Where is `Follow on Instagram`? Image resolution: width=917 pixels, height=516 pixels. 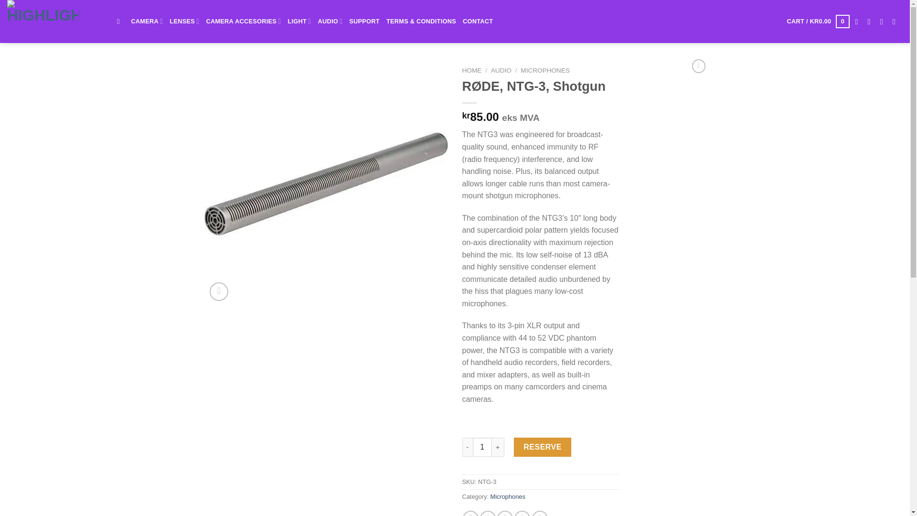
Follow on Instagram is located at coordinates (871, 21).